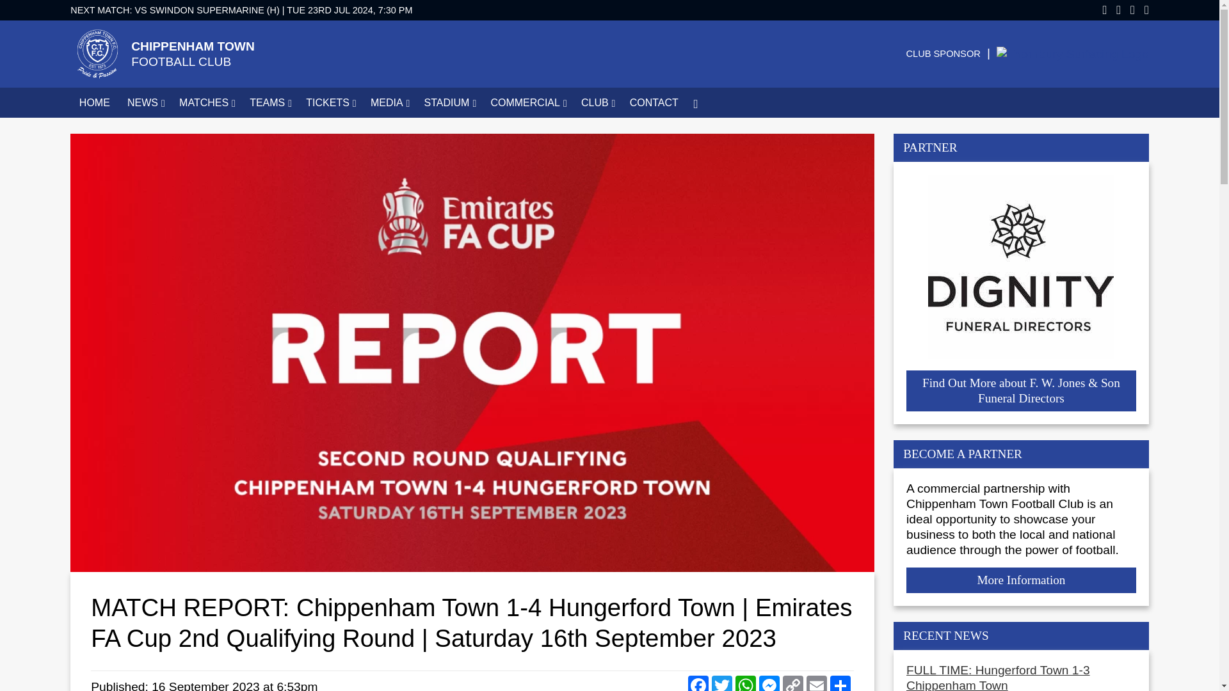  What do you see at coordinates (330, 102) in the screenshot?
I see `TICKETS` at bounding box center [330, 102].